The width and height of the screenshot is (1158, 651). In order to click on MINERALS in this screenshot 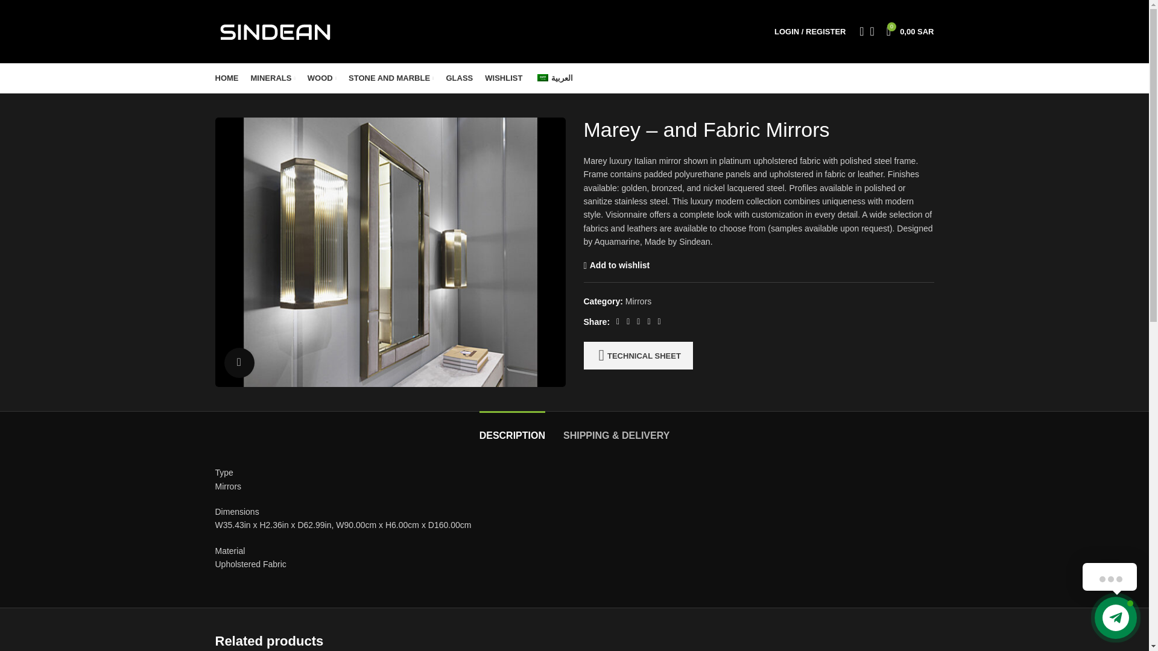, I will do `click(273, 78)`.